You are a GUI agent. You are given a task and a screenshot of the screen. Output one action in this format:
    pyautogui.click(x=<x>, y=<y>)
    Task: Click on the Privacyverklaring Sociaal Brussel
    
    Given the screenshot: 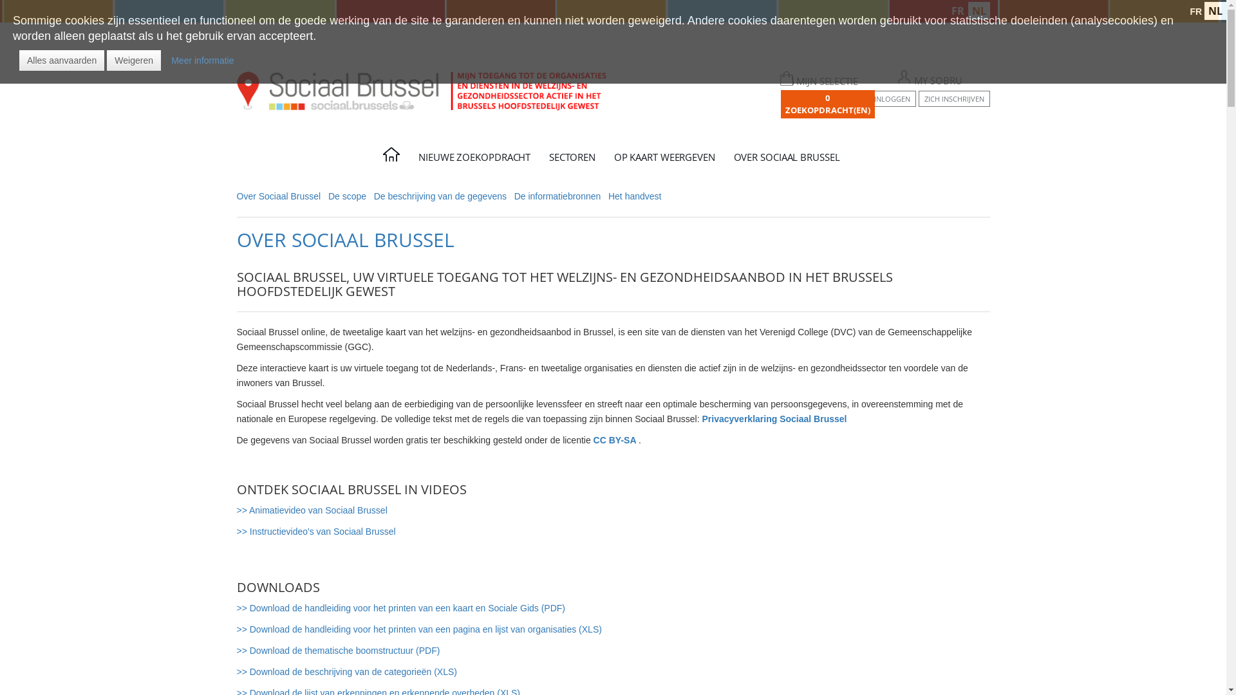 What is the action you would take?
    pyautogui.click(x=775, y=419)
    